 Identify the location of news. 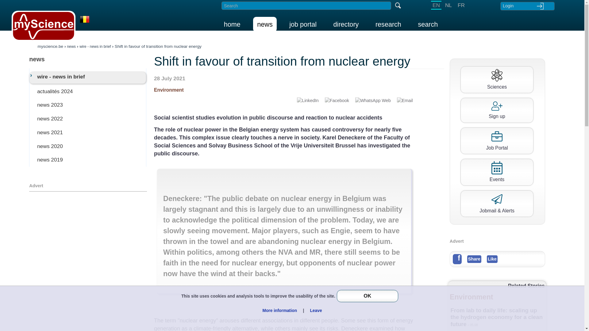
(264, 24).